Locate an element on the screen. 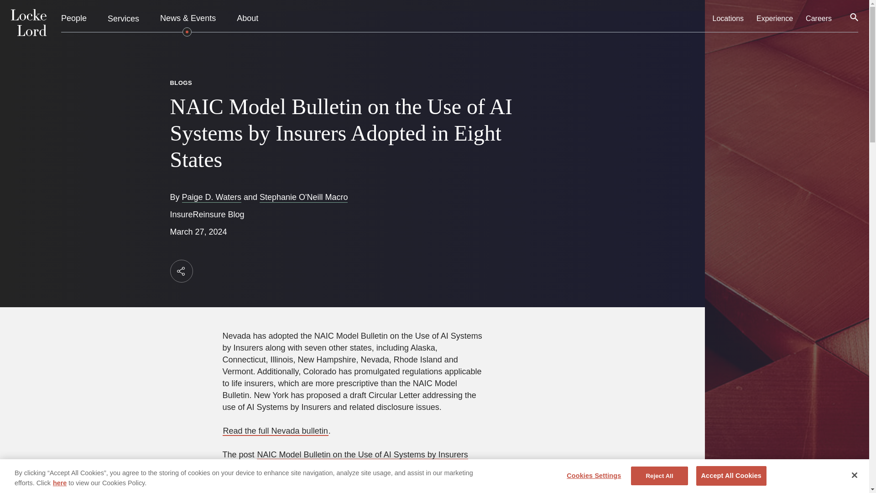 The height and width of the screenshot is (493, 876). Services is located at coordinates (123, 18).